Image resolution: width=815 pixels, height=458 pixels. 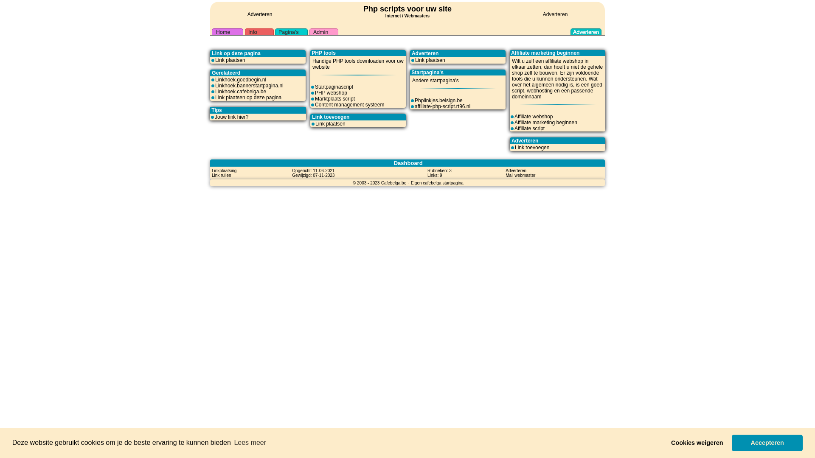 I want to click on Jouw link hier?, so click(x=232, y=117).